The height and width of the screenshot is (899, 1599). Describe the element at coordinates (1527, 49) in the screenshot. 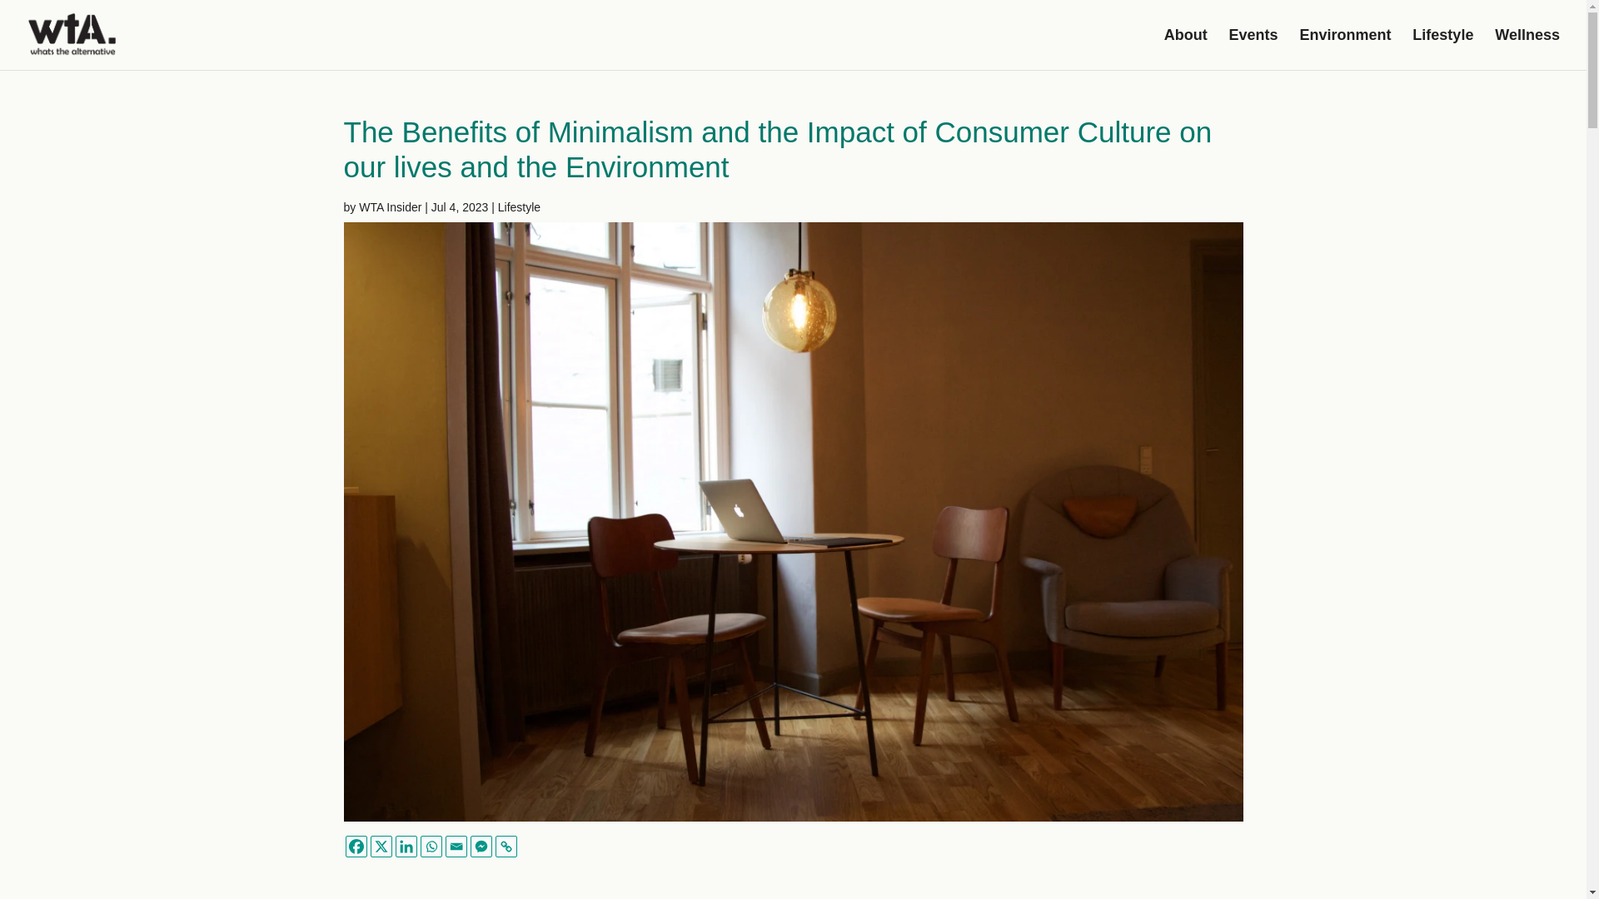

I see `Wellness` at that location.